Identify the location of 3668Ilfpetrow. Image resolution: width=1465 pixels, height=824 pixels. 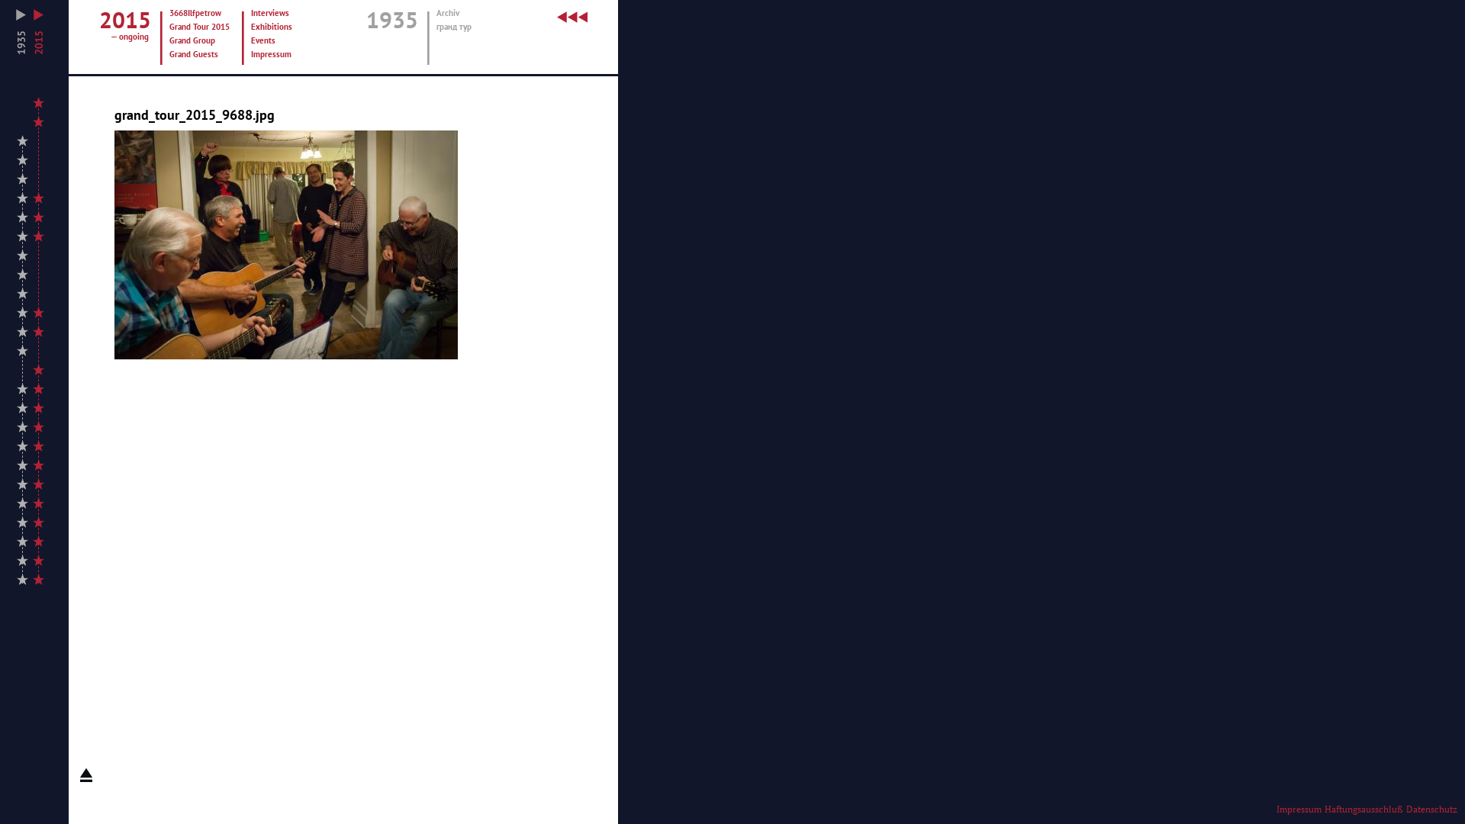
(201, 14).